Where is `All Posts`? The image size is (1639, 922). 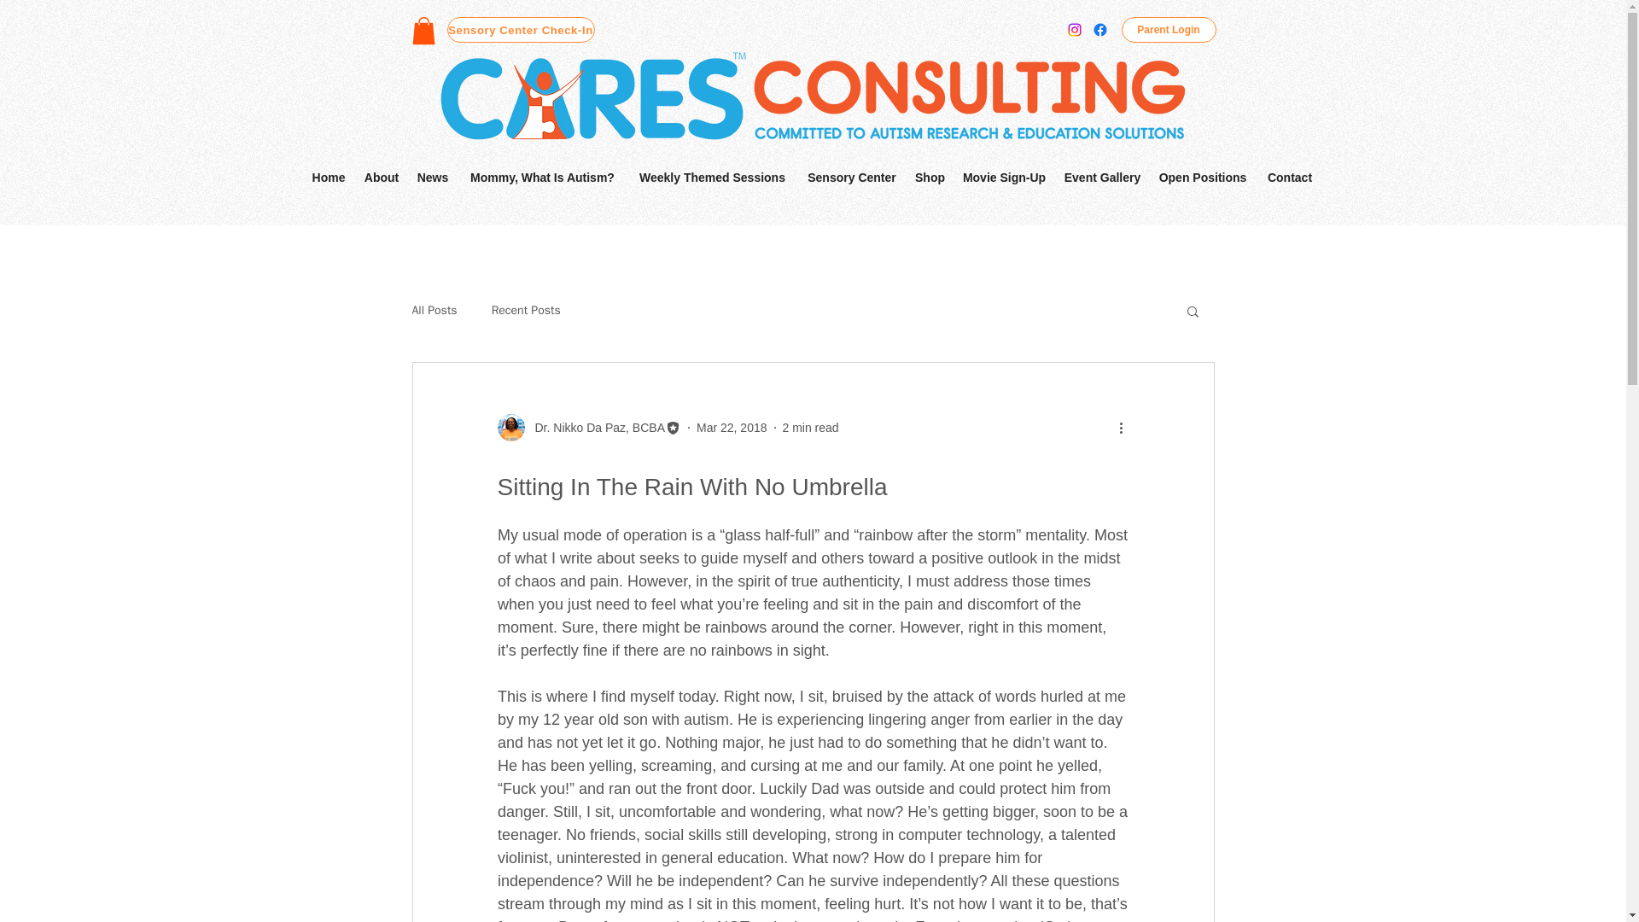 All Posts is located at coordinates (434, 311).